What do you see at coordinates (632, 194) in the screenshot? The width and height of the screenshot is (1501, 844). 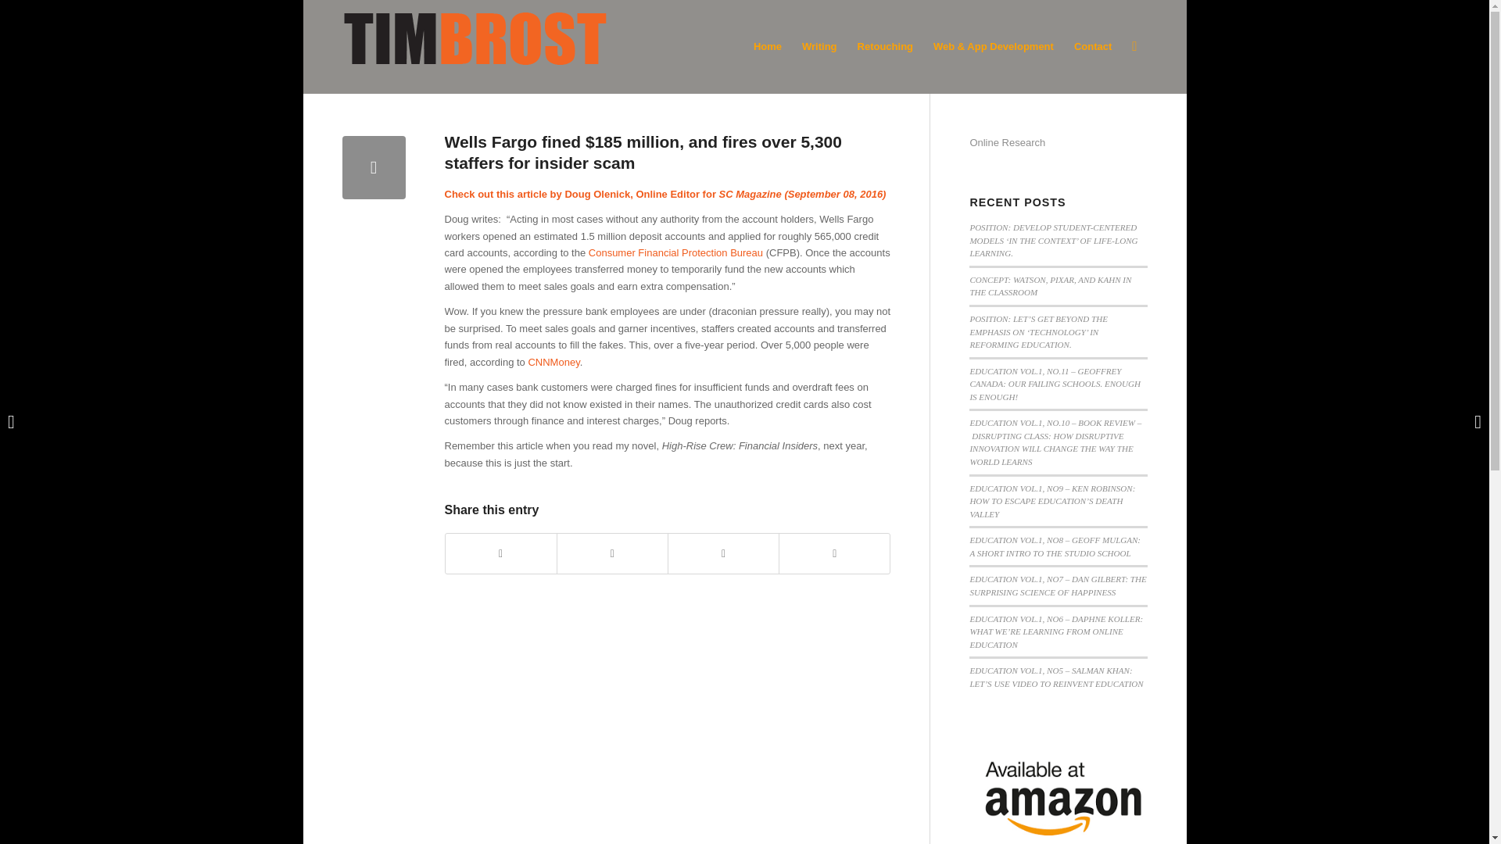 I see `Doug Olenick, Online Editor` at bounding box center [632, 194].